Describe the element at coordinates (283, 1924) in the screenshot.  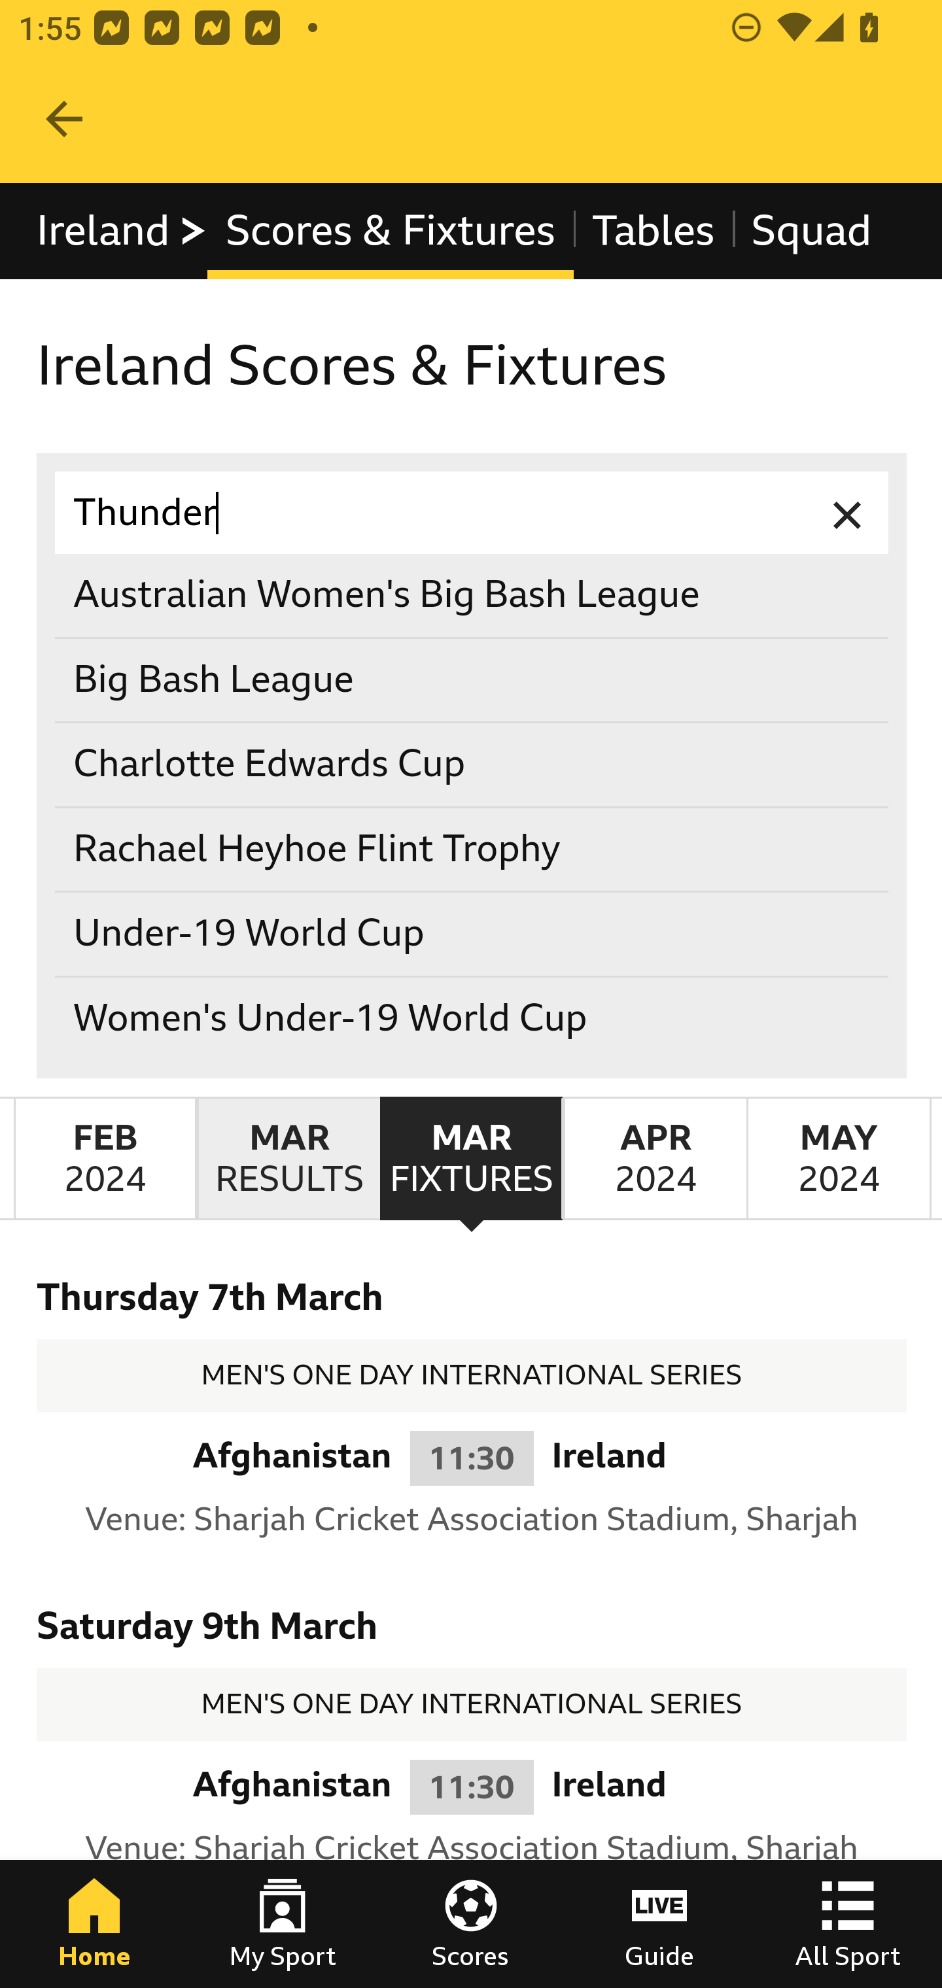
I see `My Sport` at that location.